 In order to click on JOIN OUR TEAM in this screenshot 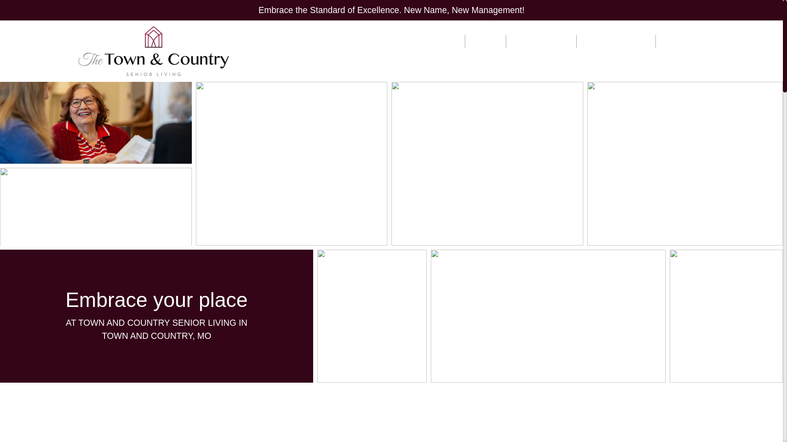, I will do `click(541, 42)`.